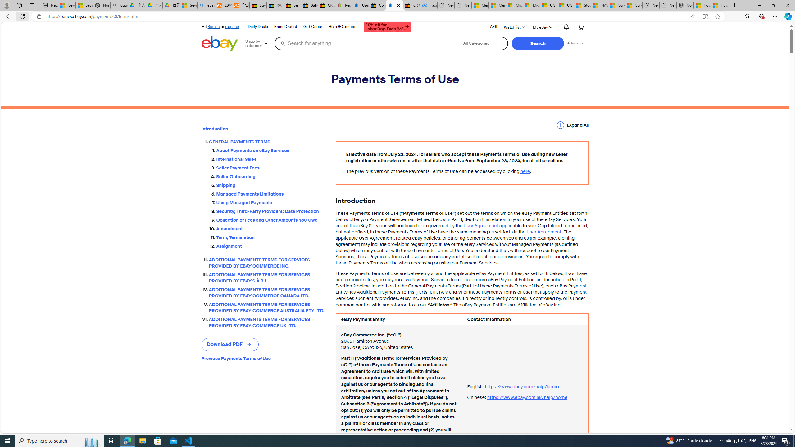 Image resolution: width=795 pixels, height=447 pixels. What do you see at coordinates (525, 171) in the screenshot?
I see `here` at bounding box center [525, 171].